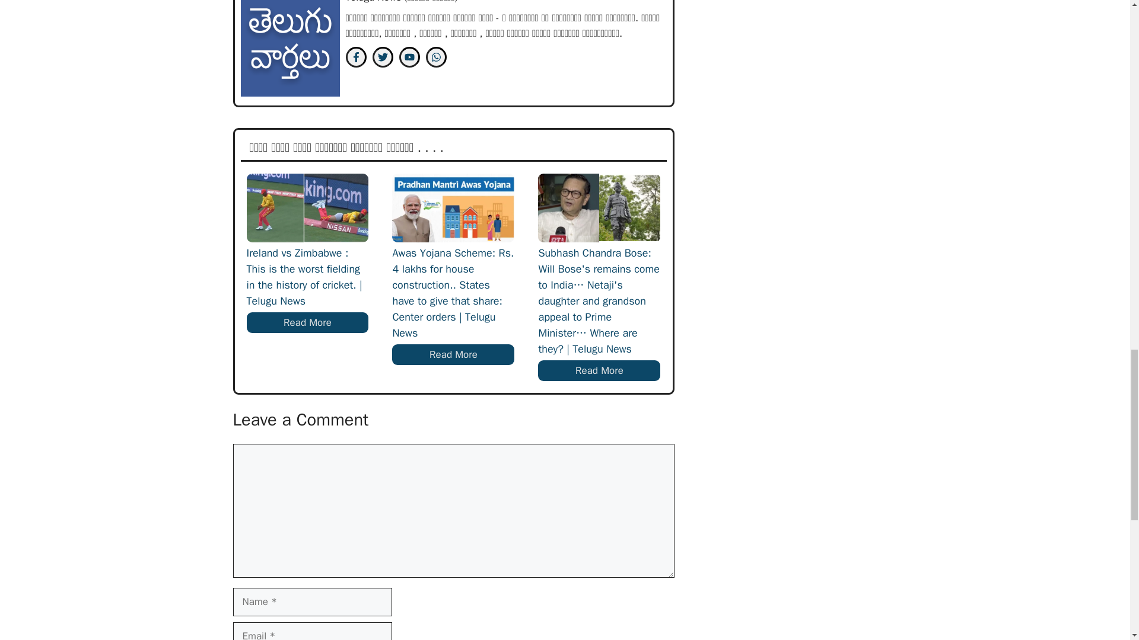 Image resolution: width=1139 pixels, height=640 pixels. Describe the element at coordinates (453, 354) in the screenshot. I see `Read More` at that location.